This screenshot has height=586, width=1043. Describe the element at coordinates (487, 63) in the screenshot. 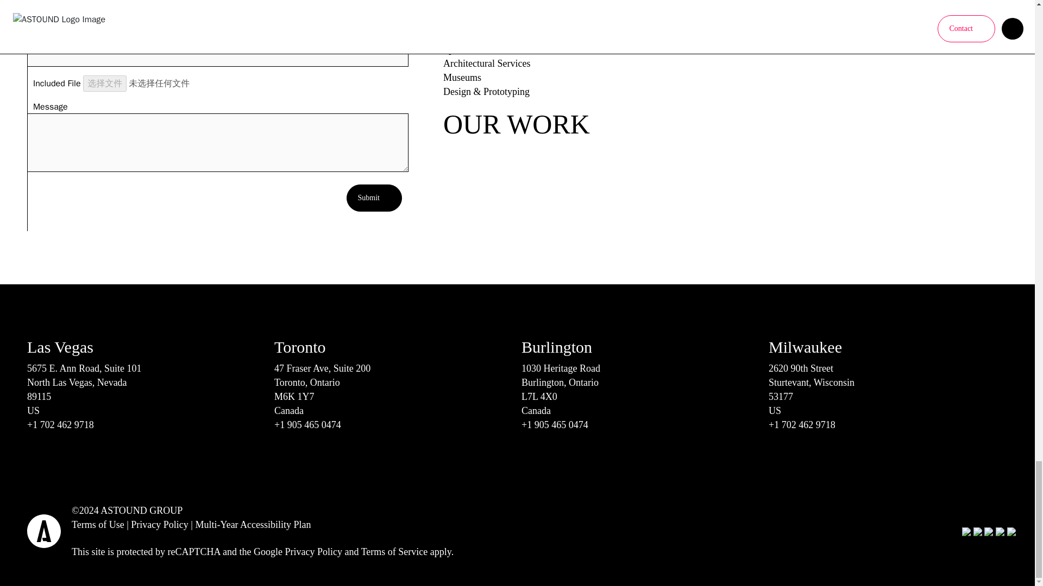

I see `Architectural Services` at that location.